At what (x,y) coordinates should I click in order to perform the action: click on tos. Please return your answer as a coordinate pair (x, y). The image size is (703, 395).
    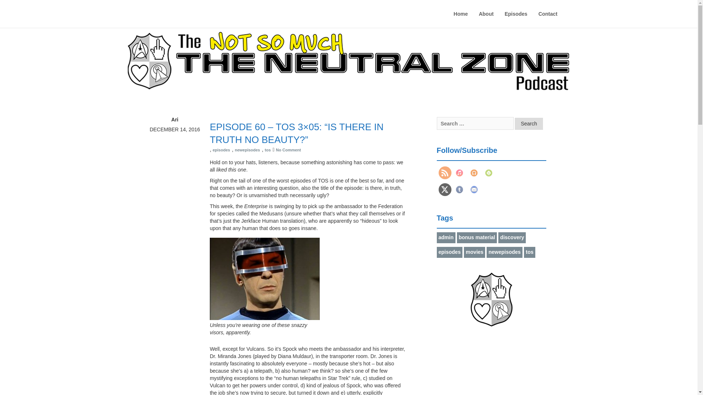
    Looking at the image, I should click on (268, 150).